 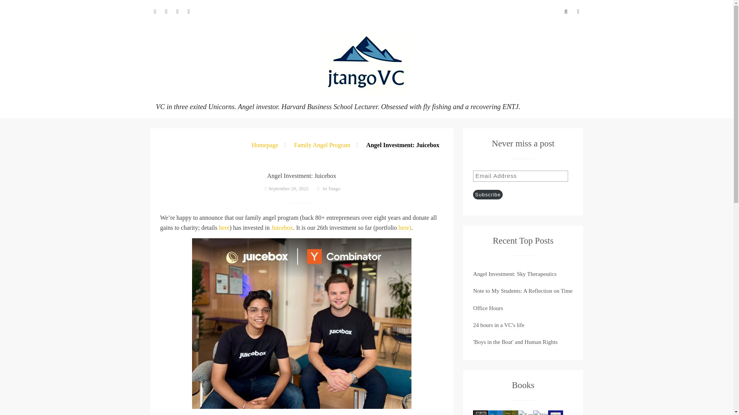 I want to click on Family Angel Program, so click(x=322, y=145).